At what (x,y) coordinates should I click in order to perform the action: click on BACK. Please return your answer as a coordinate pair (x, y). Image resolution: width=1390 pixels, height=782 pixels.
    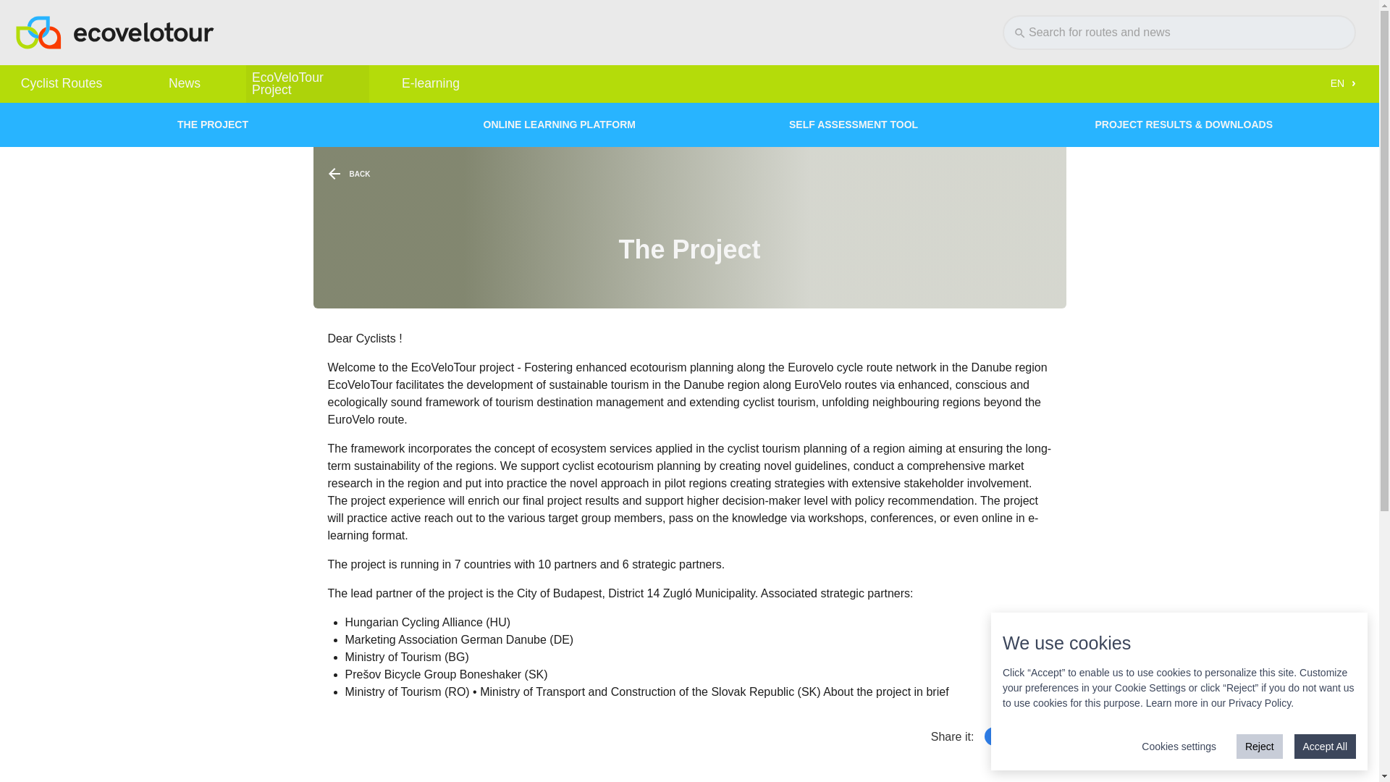
    Looking at the image, I should click on (352, 174).